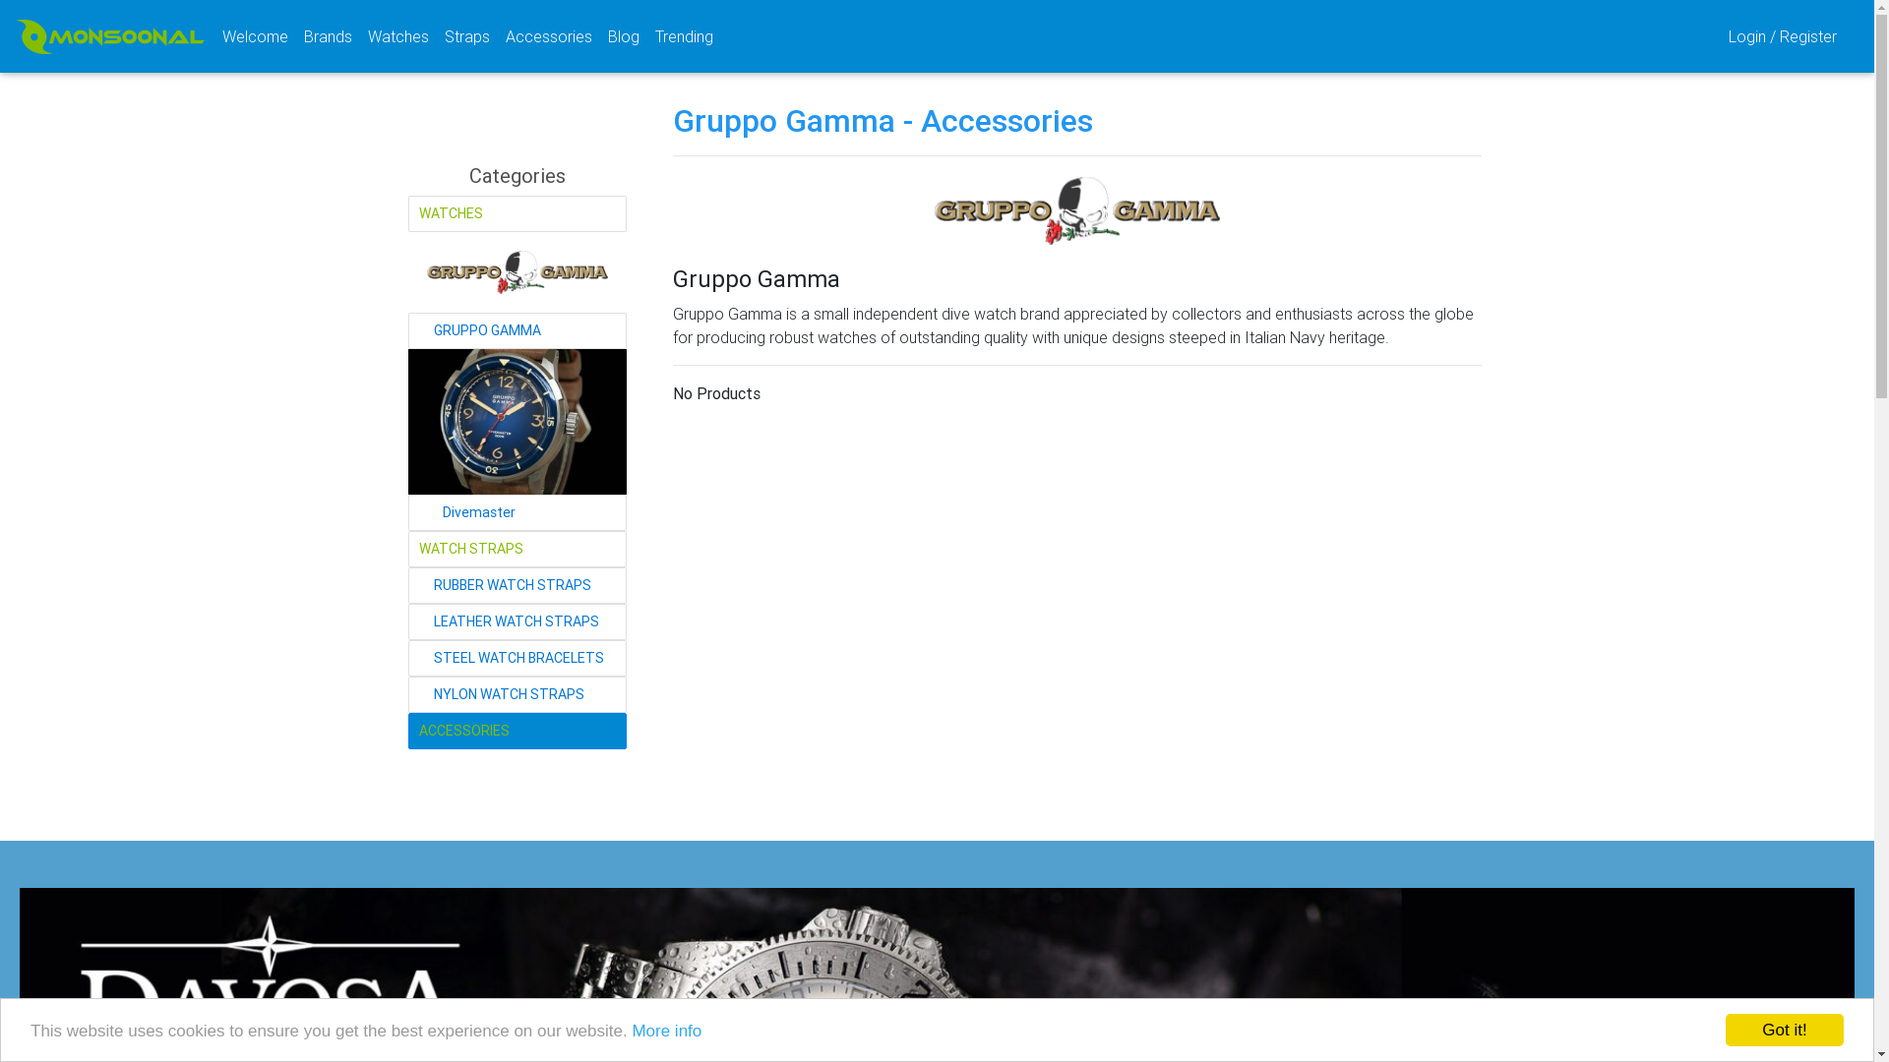  Describe the element at coordinates (1785, 1031) in the screenshot. I see `Got it!` at that location.